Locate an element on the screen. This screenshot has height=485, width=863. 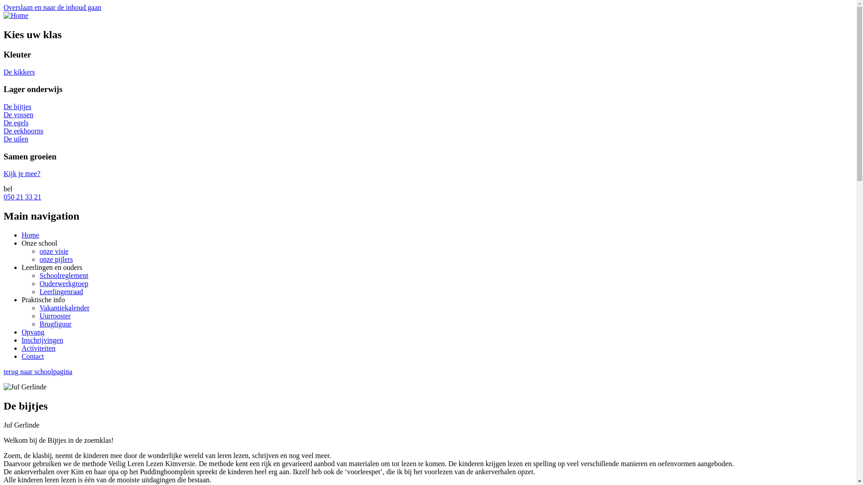
De egels is located at coordinates (16, 123).